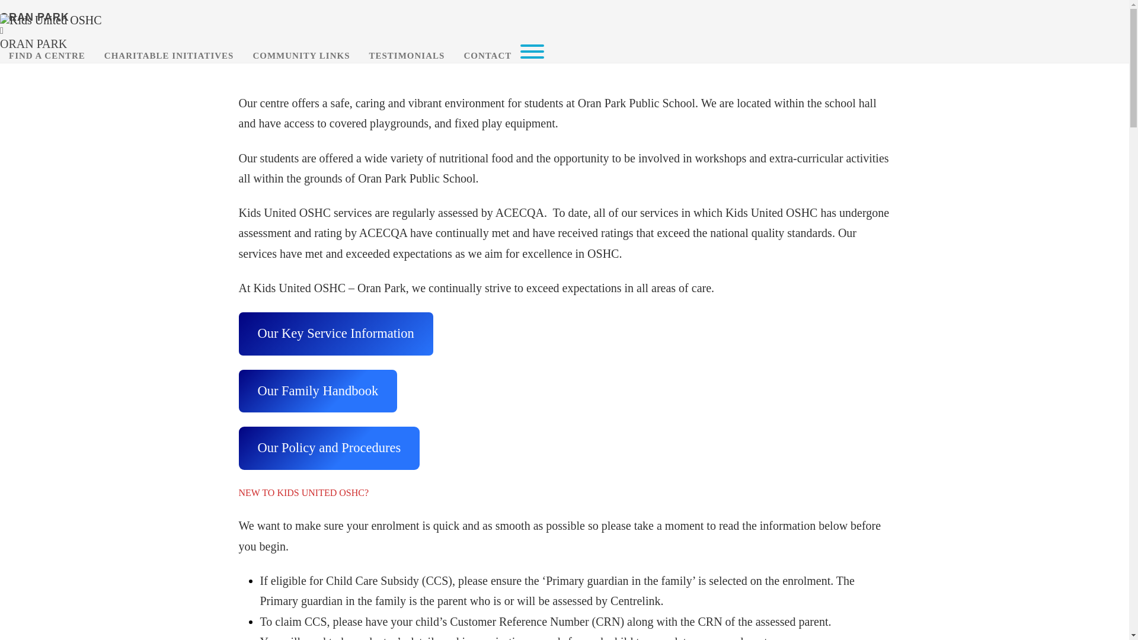 The width and height of the screenshot is (1138, 640). Describe the element at coordinates (329, 448) in the screenshot. I see `Our Policy and Procedures` at that location.